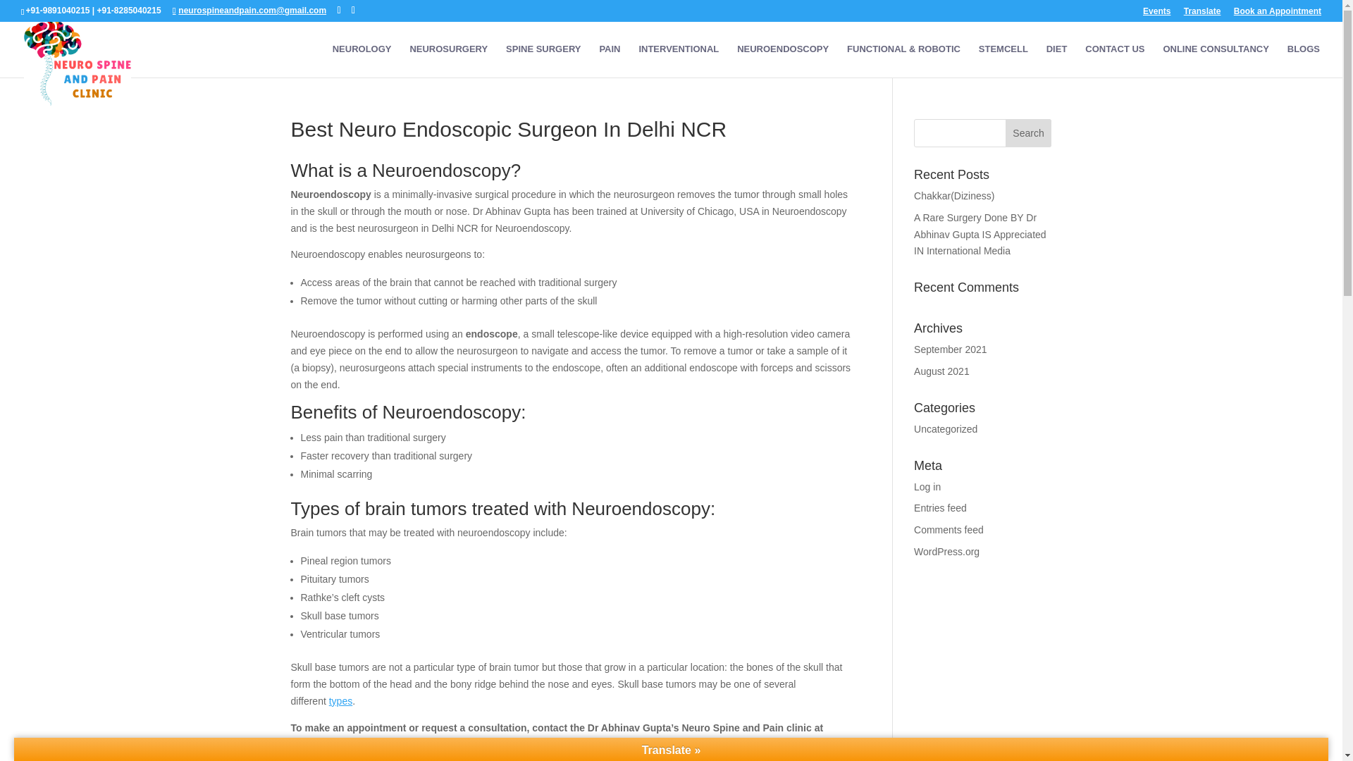  Describe the element at coordinates (941, 371) in the screenshot. I see `August 2021` at that location.